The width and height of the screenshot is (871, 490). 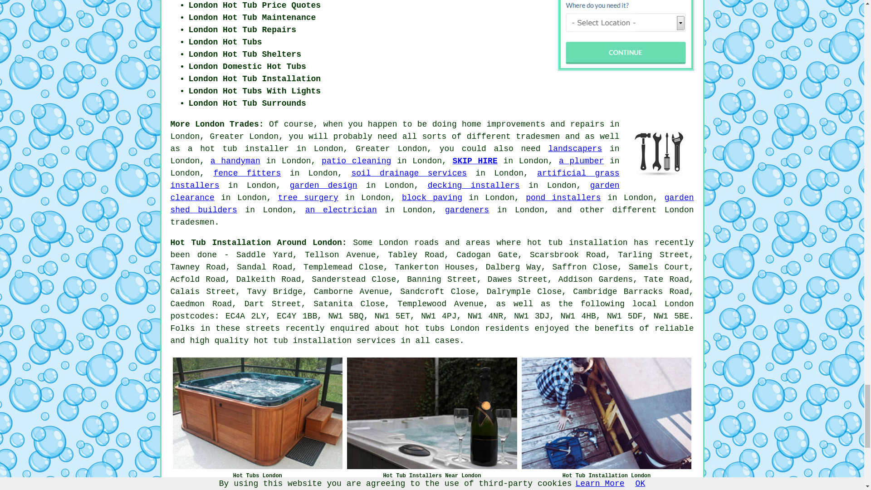 What do you see at coordinates (607, 413) in the screenshot?
I see `Hot Tub Installation London UK` at bounding box center [607, 413].